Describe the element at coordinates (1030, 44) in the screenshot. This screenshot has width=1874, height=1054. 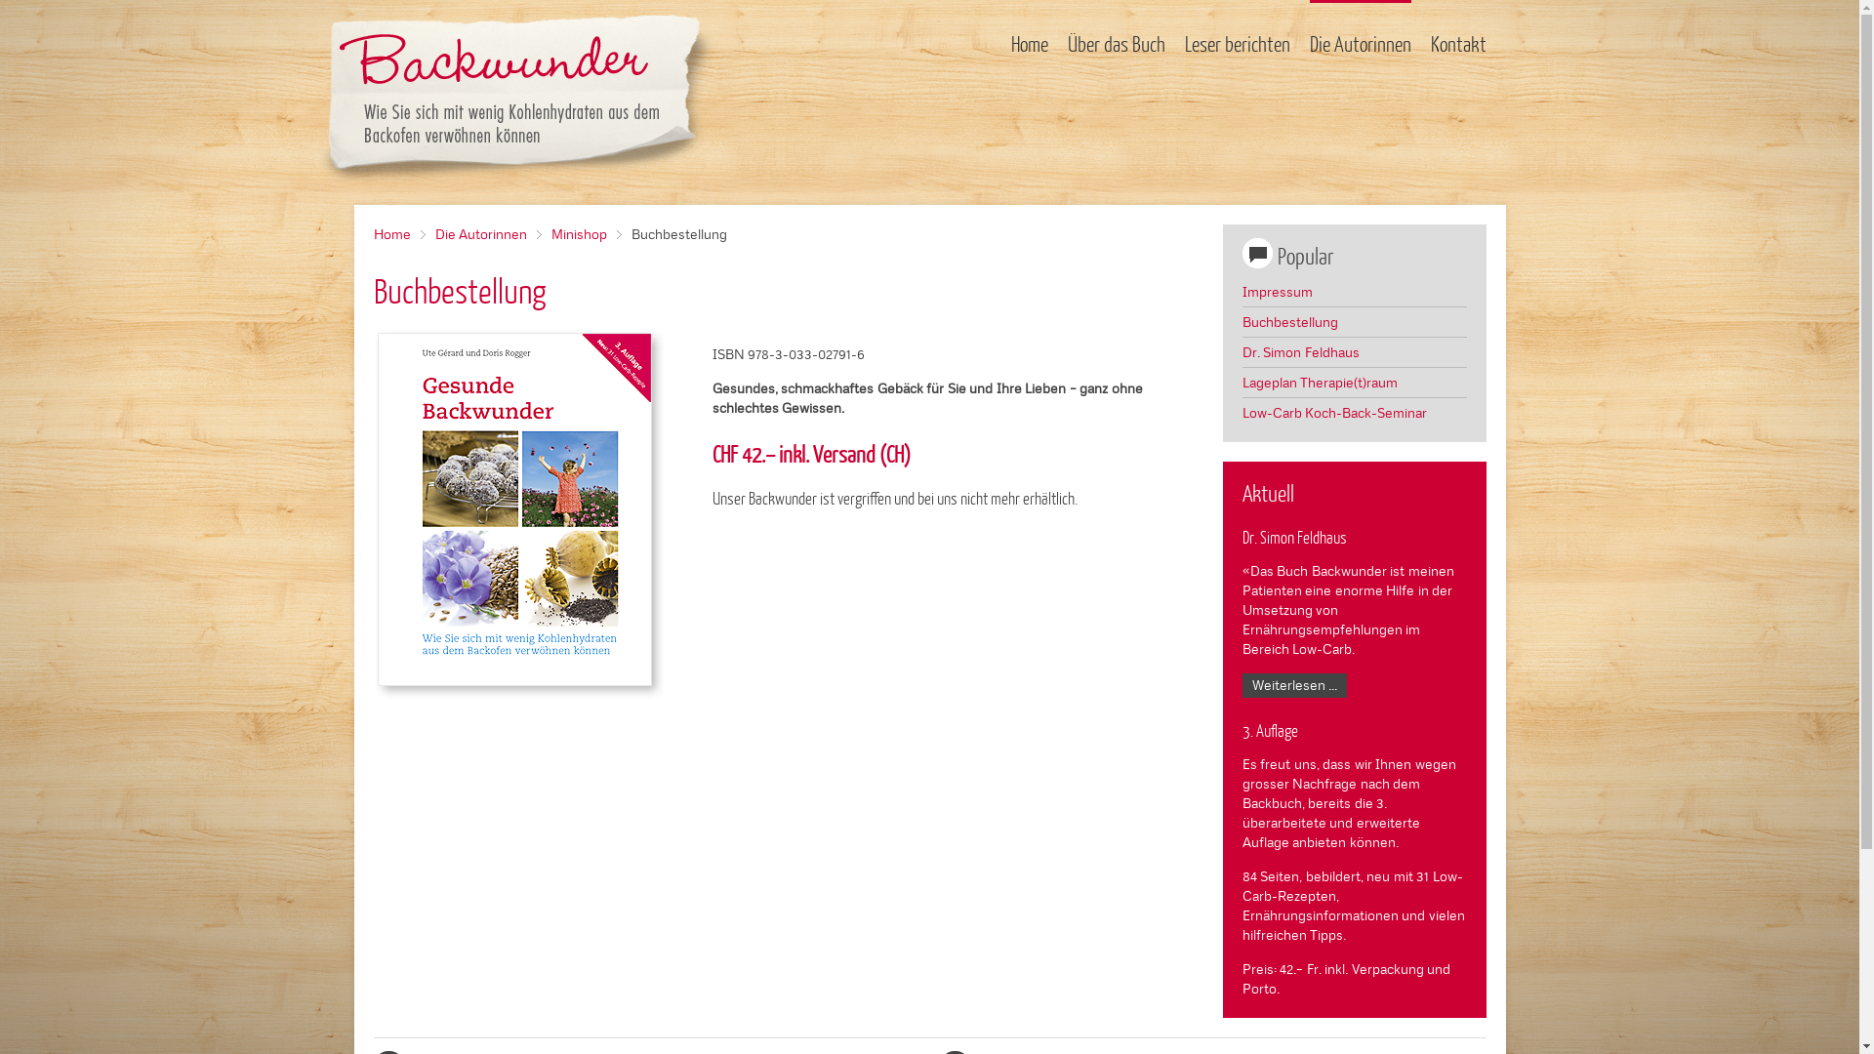
I see `Home` at that location.